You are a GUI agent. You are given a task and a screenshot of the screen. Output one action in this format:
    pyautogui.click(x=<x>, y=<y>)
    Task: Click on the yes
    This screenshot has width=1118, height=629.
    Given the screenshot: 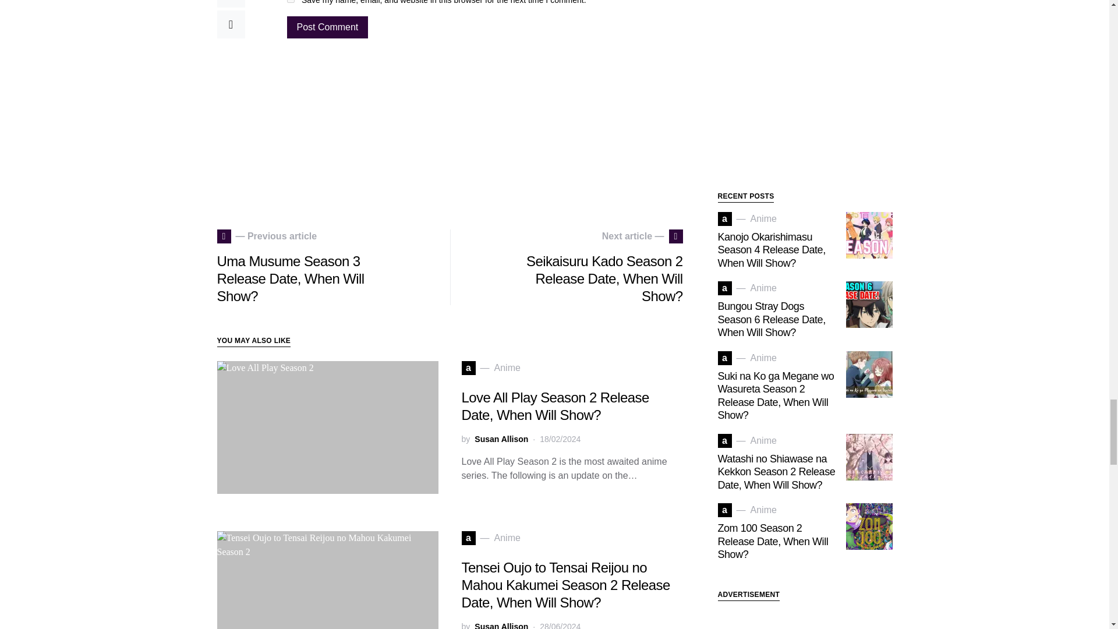 What is the action you would take?
    pyautogui.click(x=290, y=1)
    